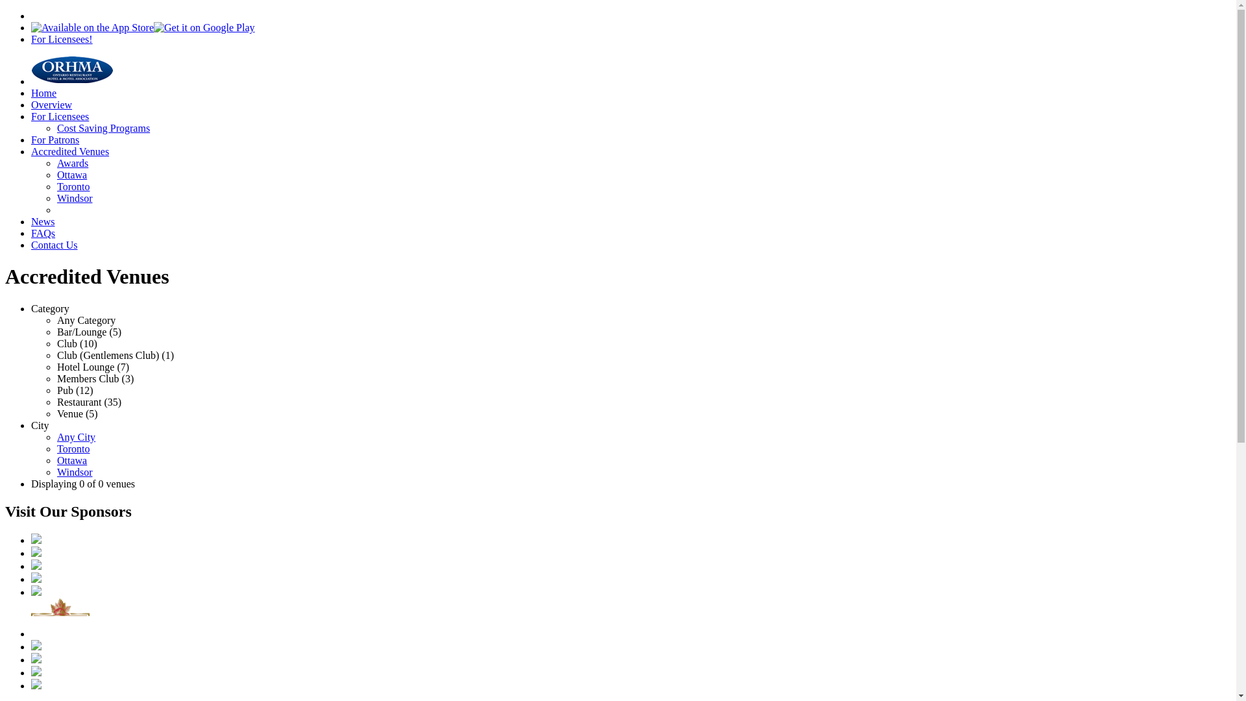 The width and height of the screenshot is (1246, 701). I want to click on For Licensees, so click(60, 96).